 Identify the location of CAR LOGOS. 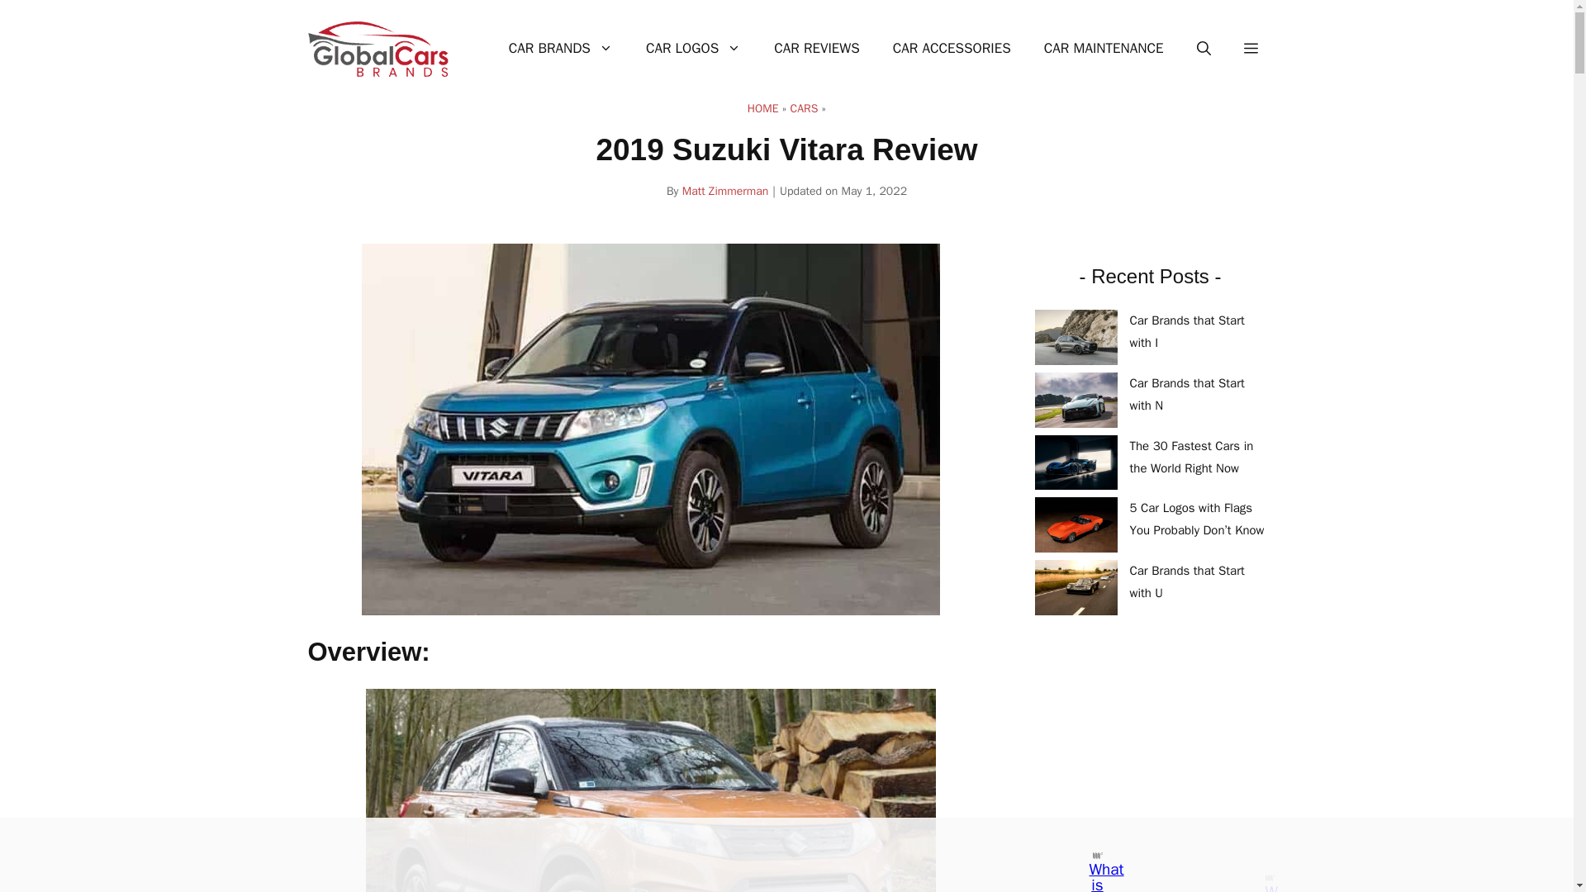
(694, 48).